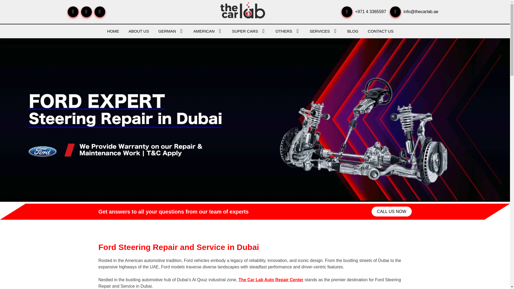 The image size is (514, 289). I want to click on AMERICAN, so click(208, 31).